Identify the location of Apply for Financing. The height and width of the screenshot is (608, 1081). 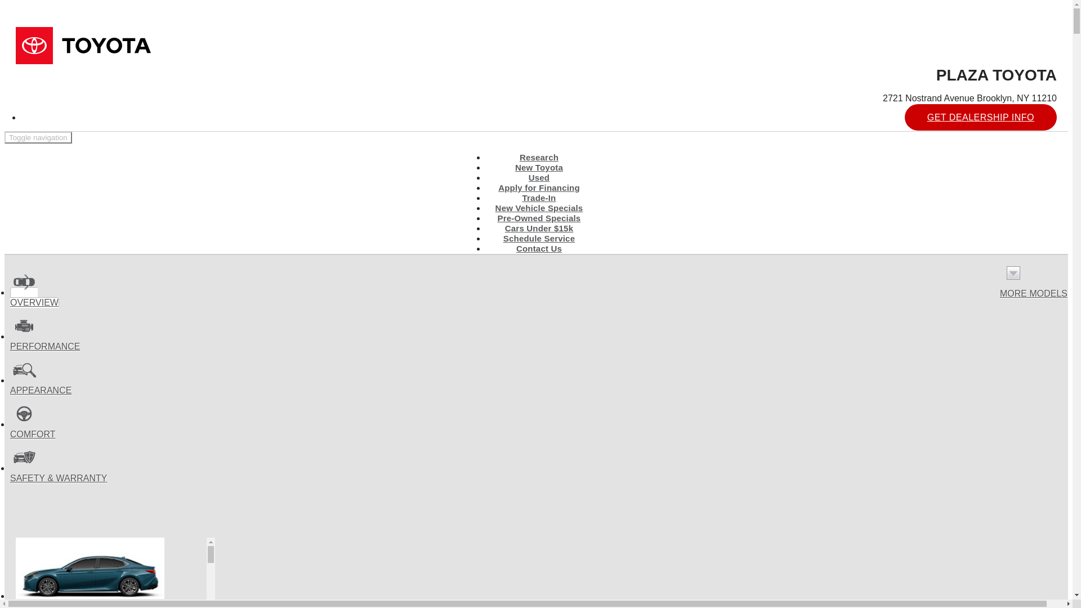
(539, 187).